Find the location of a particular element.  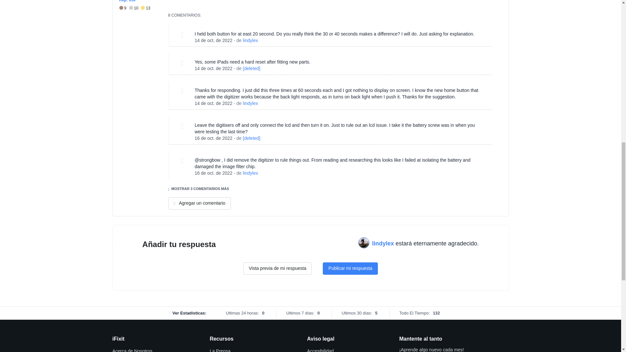

Sun, 16 Oct 2022 12:32:17 -0700 is located at coordinates (213, 138).